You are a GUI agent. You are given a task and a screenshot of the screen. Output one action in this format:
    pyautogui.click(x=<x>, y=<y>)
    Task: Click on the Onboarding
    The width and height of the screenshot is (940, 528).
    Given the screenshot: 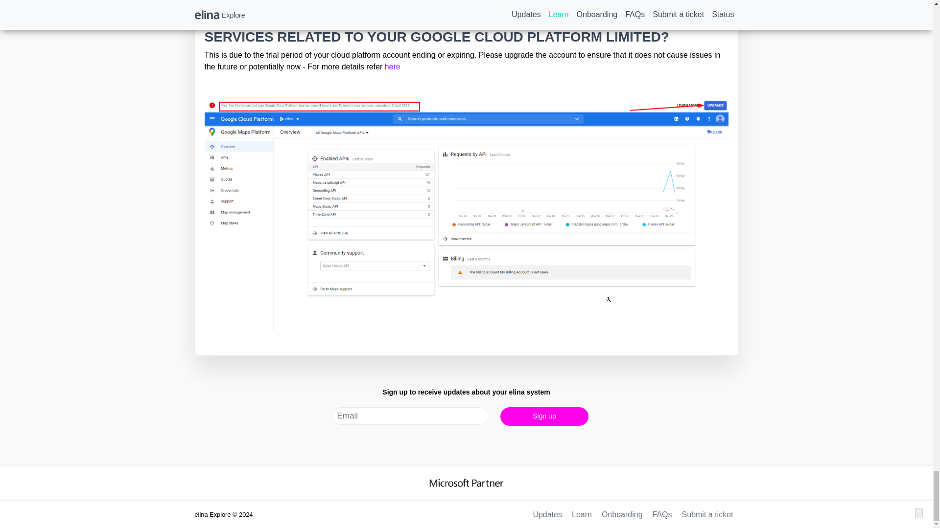 What is the action you would take?
    pyautogui.click(x=622, y=514)
    